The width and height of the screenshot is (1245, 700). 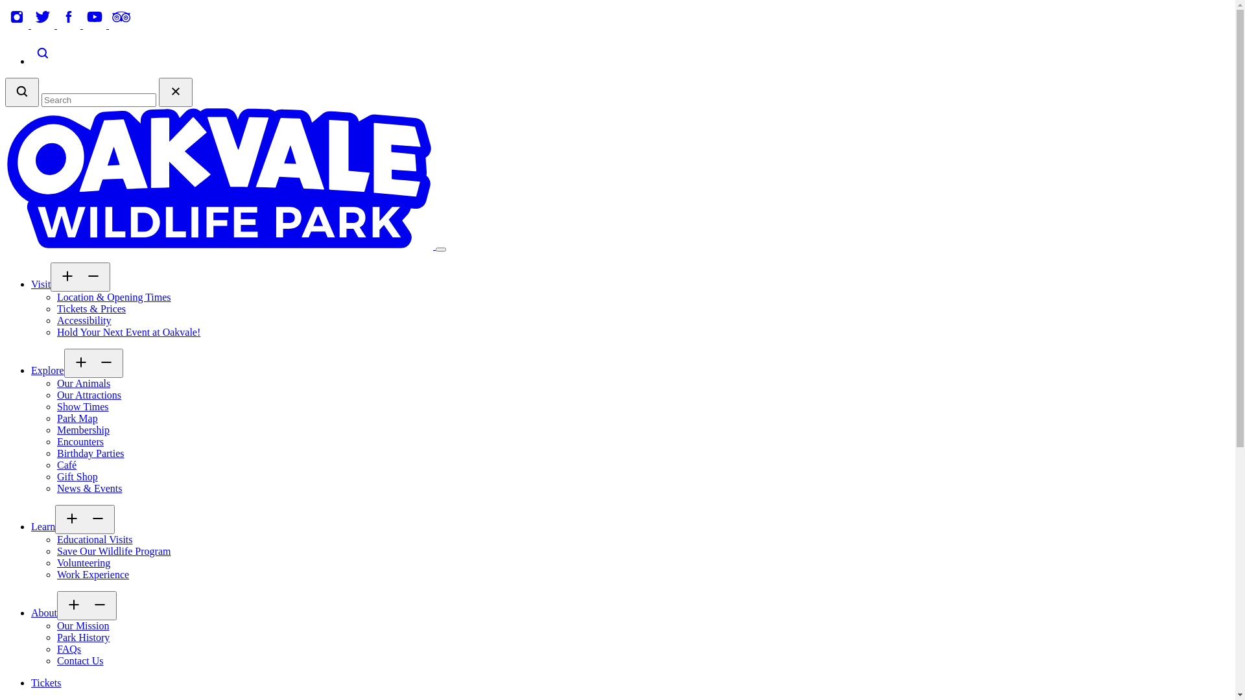 I want to click on facebook, so click(x=70, y=25).